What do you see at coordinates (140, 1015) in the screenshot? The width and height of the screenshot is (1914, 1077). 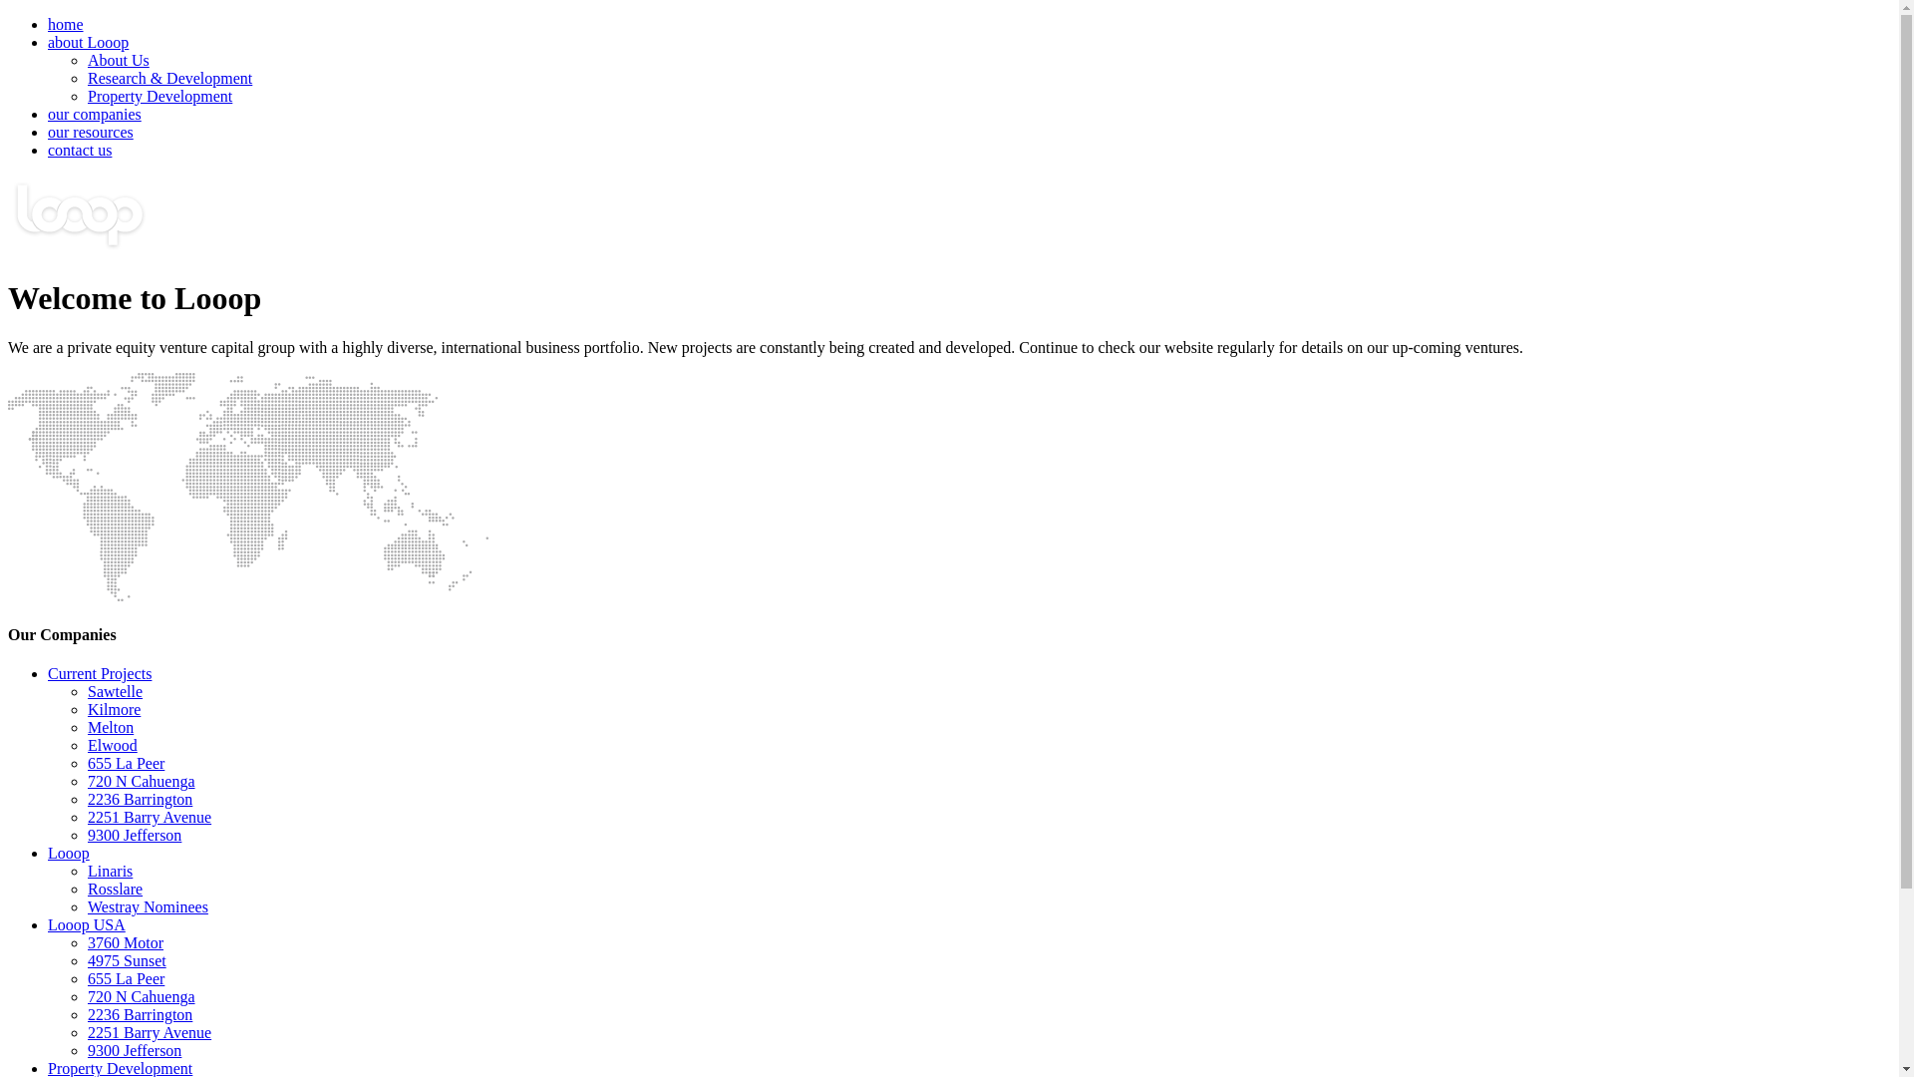 I see `2236 Barrington` at bounding box center [140, 1015].